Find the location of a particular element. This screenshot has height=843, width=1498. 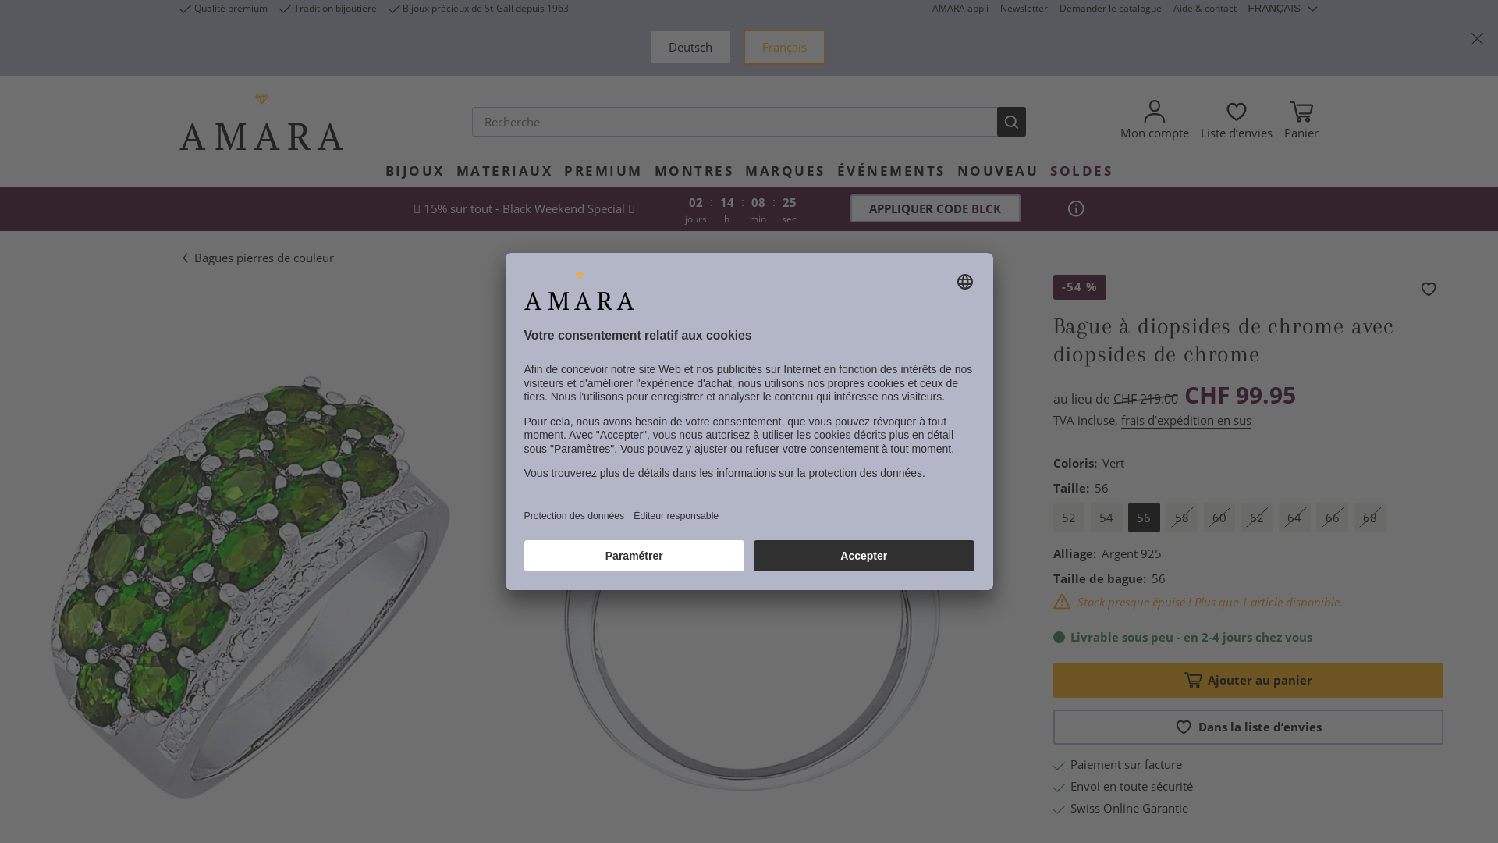

60 is located at coordinates (1220, 518).